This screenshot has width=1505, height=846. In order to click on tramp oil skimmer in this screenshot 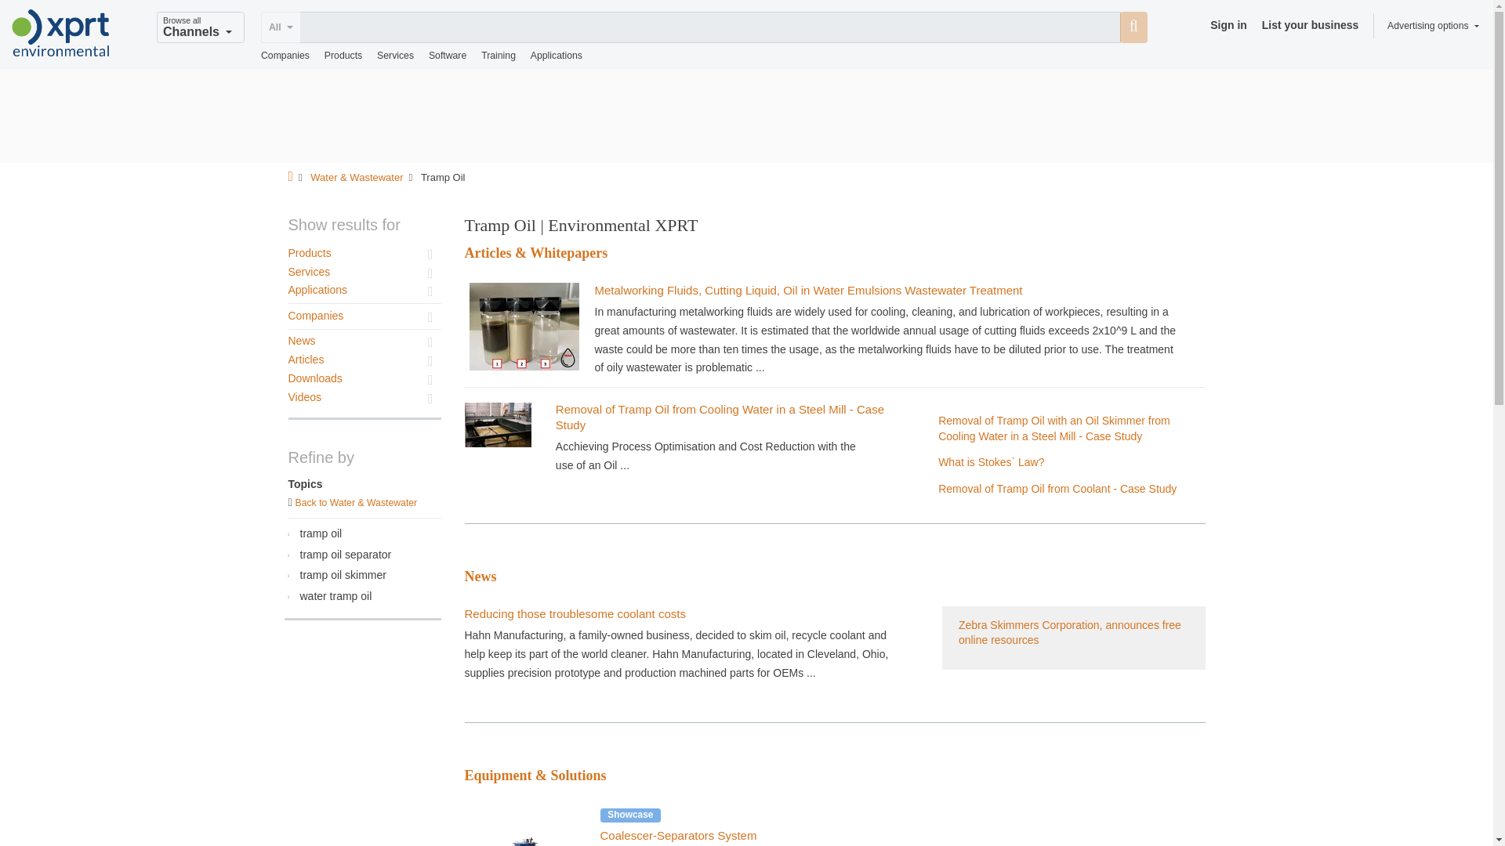, I will do `click(362, 577)`.